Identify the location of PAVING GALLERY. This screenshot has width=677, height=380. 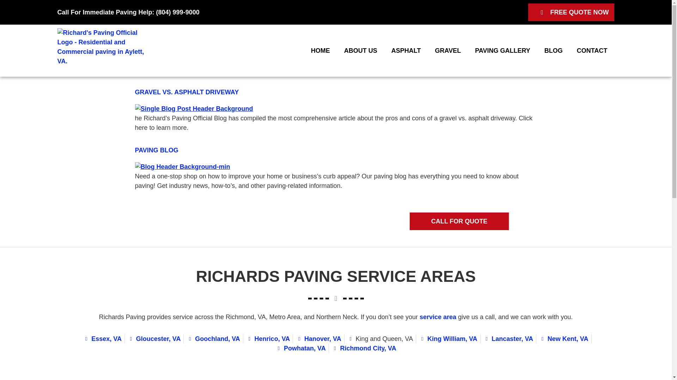
(502, 51).